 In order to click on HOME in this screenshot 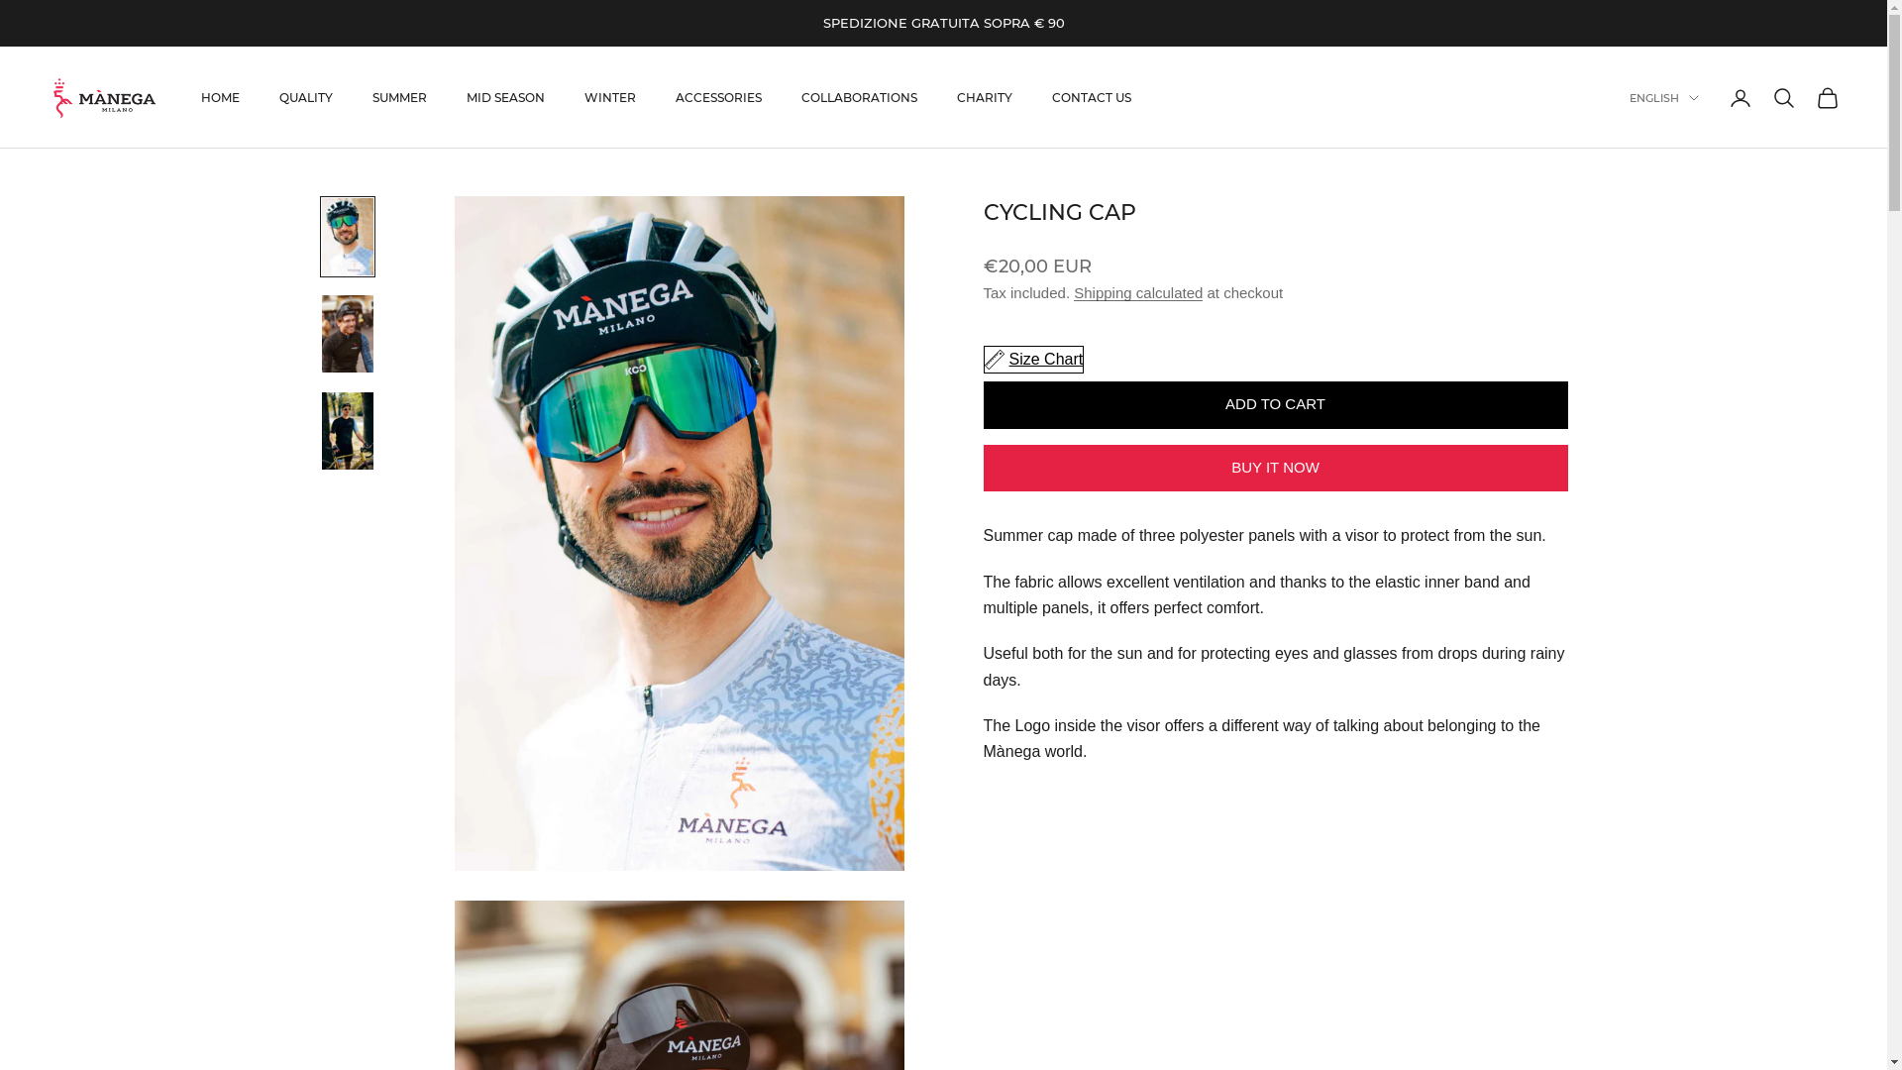, I will do `click(220, 98)`.